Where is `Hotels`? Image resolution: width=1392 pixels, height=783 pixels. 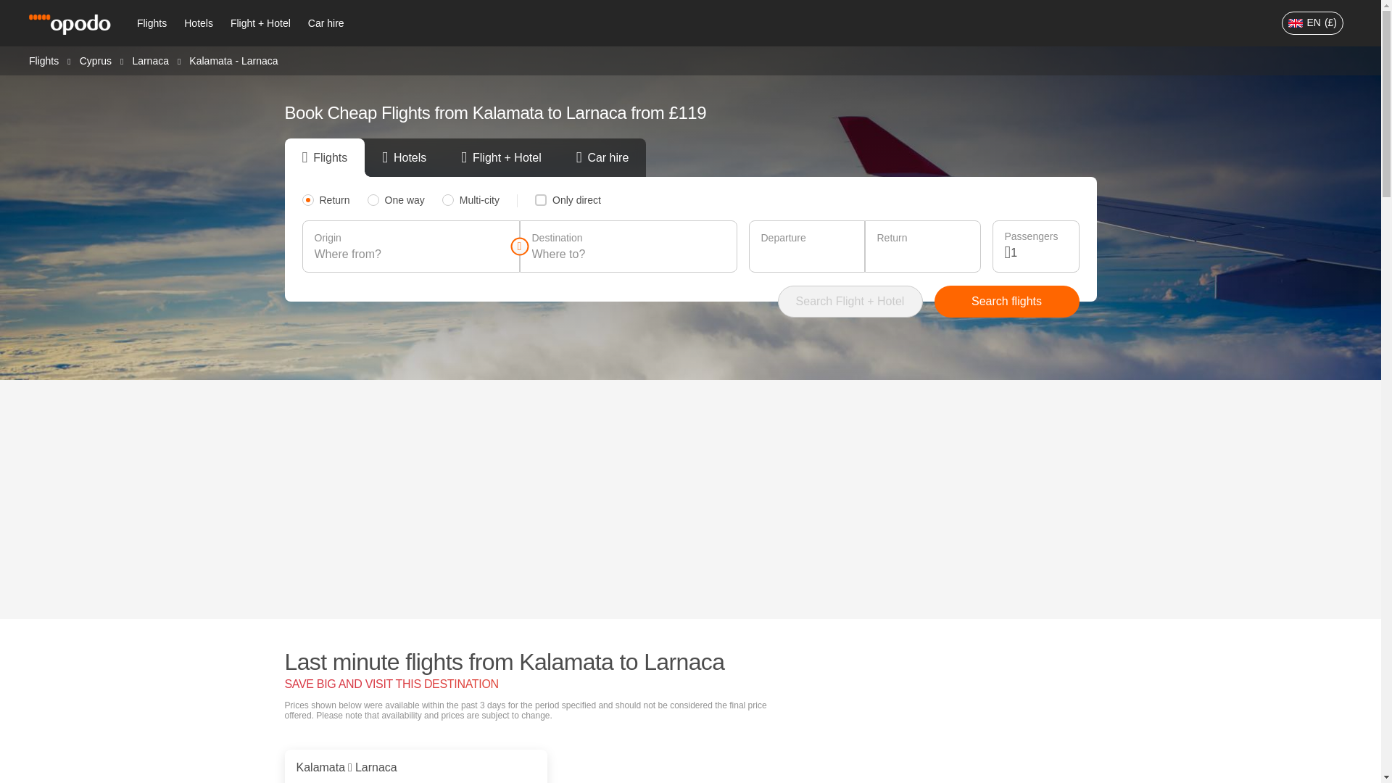
Hotels is located at coordinates (198, 23).